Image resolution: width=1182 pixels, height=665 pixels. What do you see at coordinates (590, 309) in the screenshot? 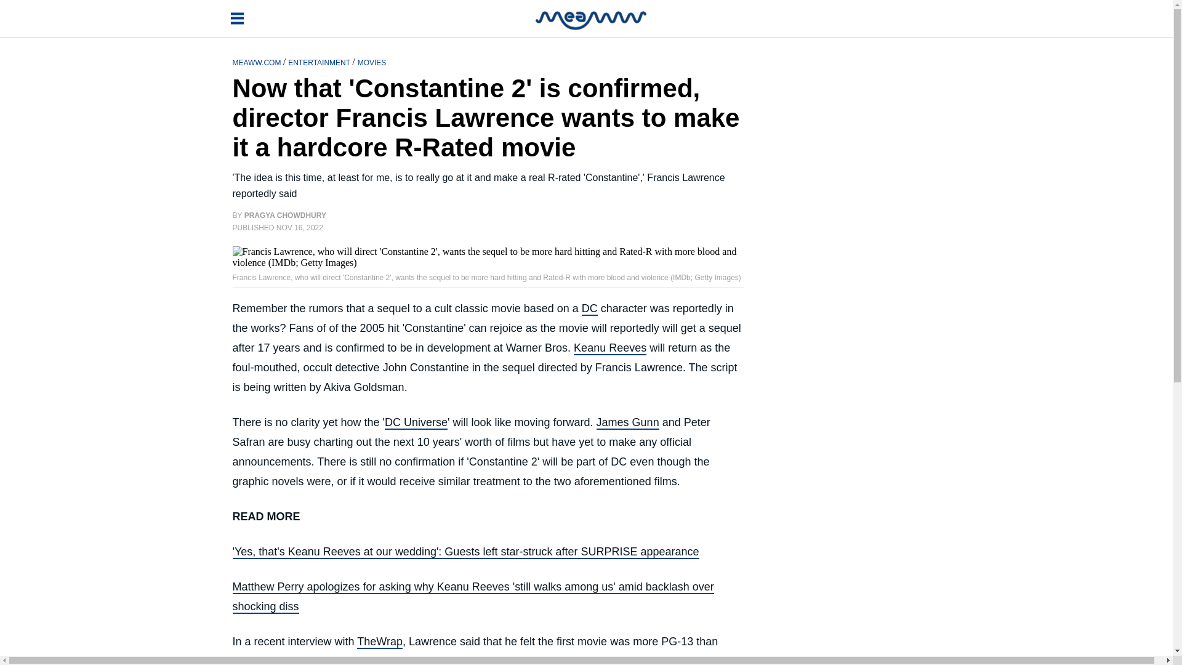
I see `DC` at bounding box center [590, 309].